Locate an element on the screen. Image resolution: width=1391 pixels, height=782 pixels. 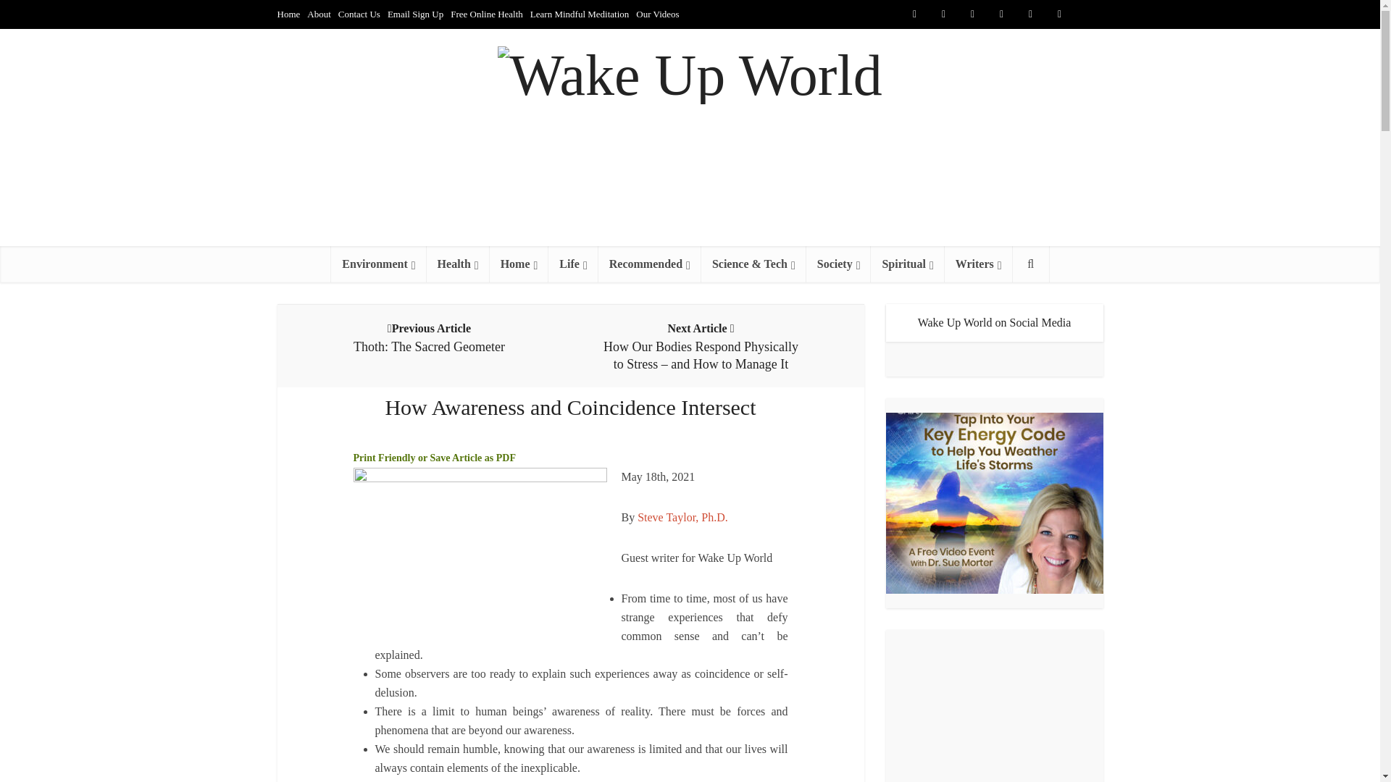
Health is located at coordinates (458, 264).